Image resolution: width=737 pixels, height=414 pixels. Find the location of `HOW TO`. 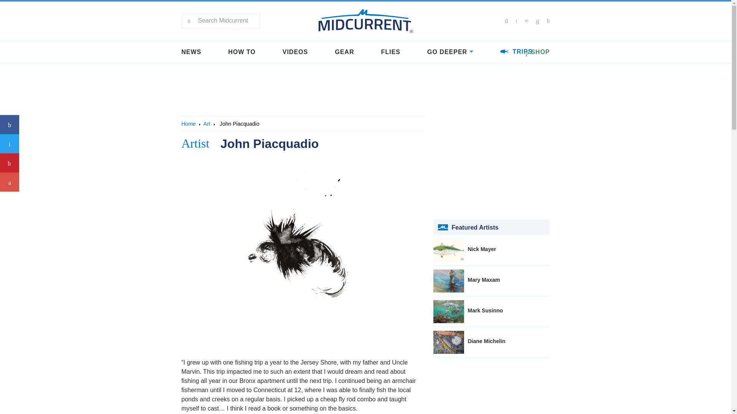

HOW TO is located at coordinates (241, 52).